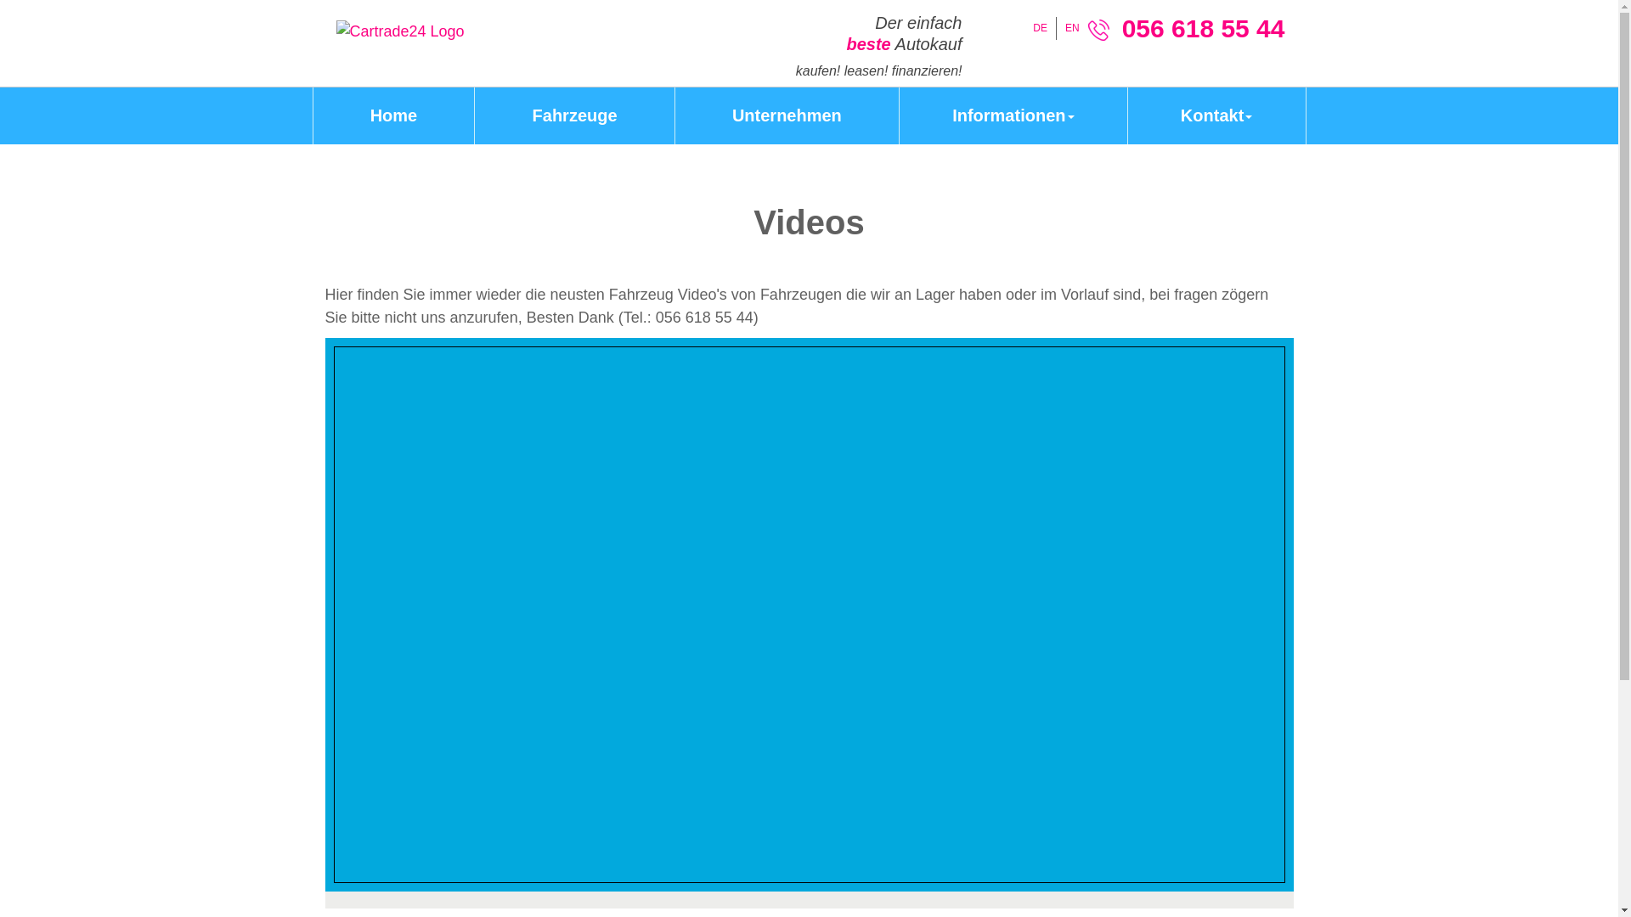 Image resolution: width=1631 pixels, height=917 pixels. Describe the element at coordinates (1040, 28) in the screenshot. I see `DE` at that location.